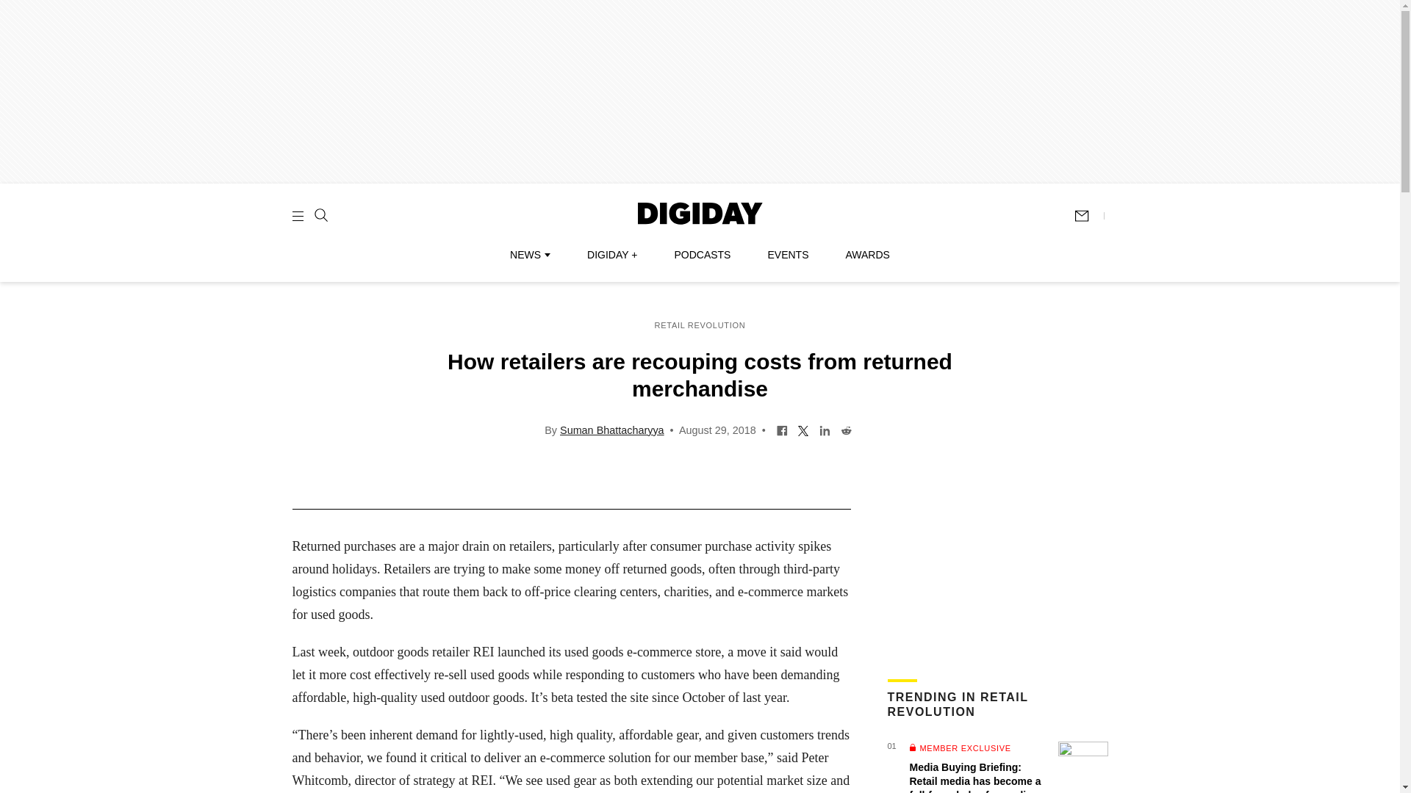  What do you see at coordinates (803, 429) in the screenshot?
I see `Share on Twitter` at bounding box center [803, 429].